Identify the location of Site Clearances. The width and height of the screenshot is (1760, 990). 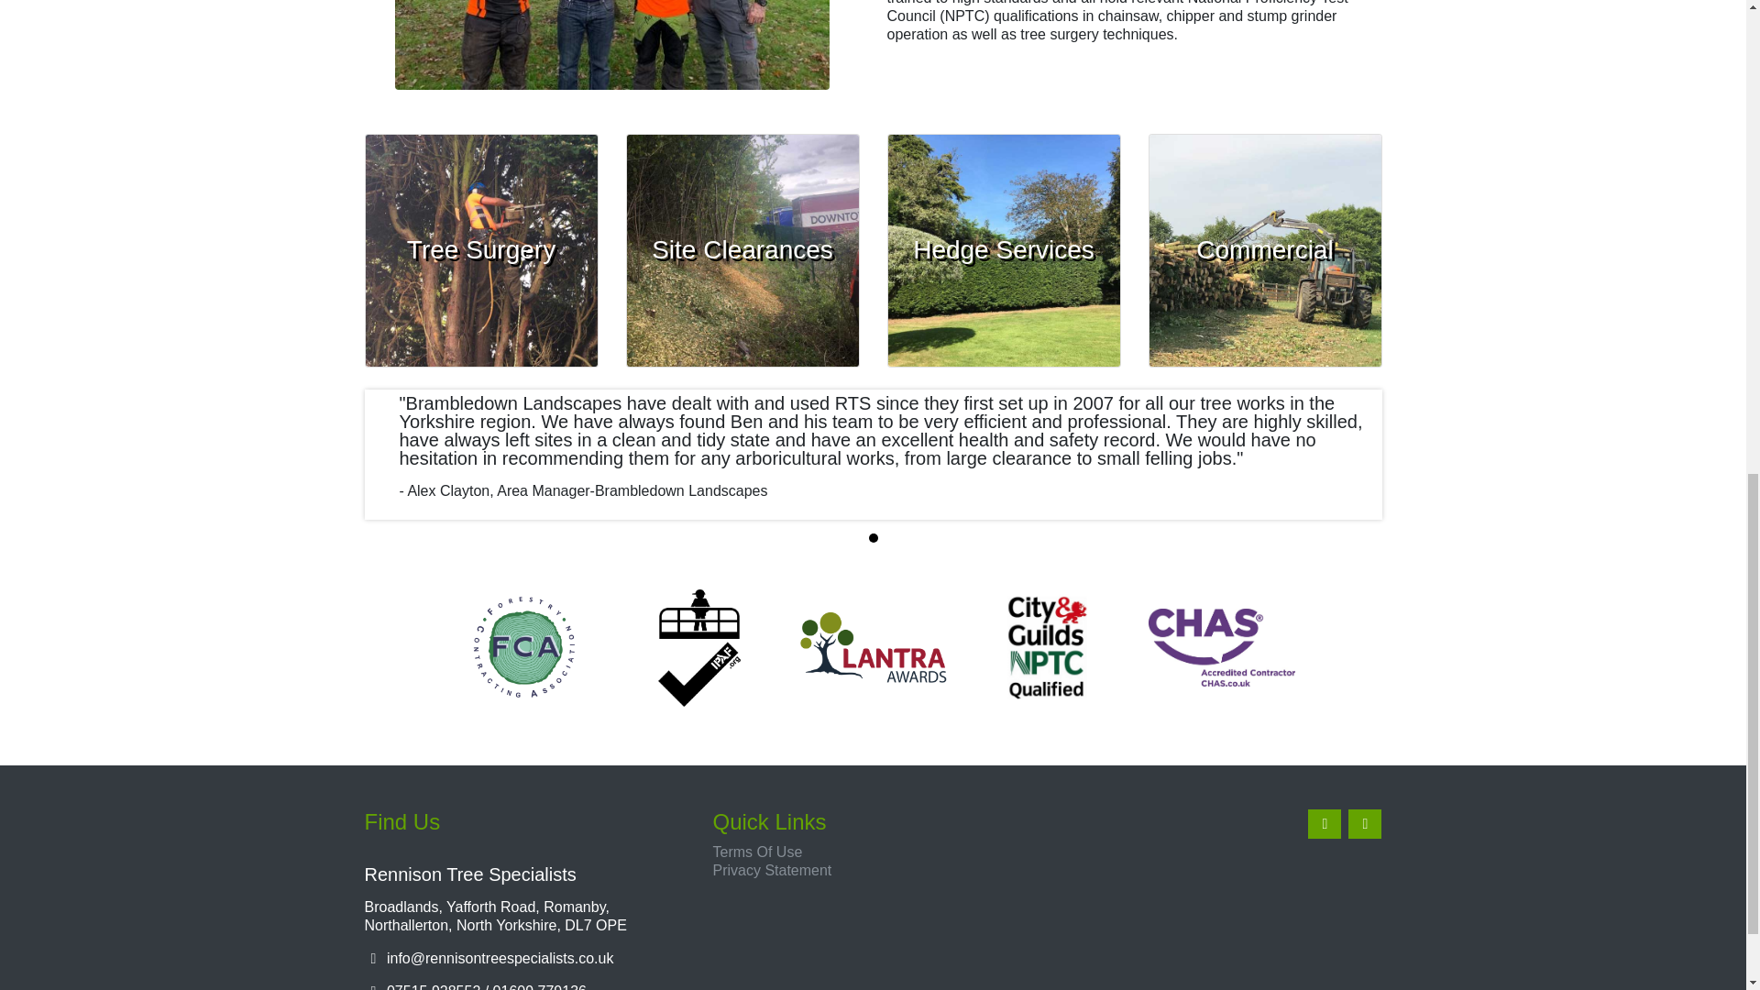
(742, 249).